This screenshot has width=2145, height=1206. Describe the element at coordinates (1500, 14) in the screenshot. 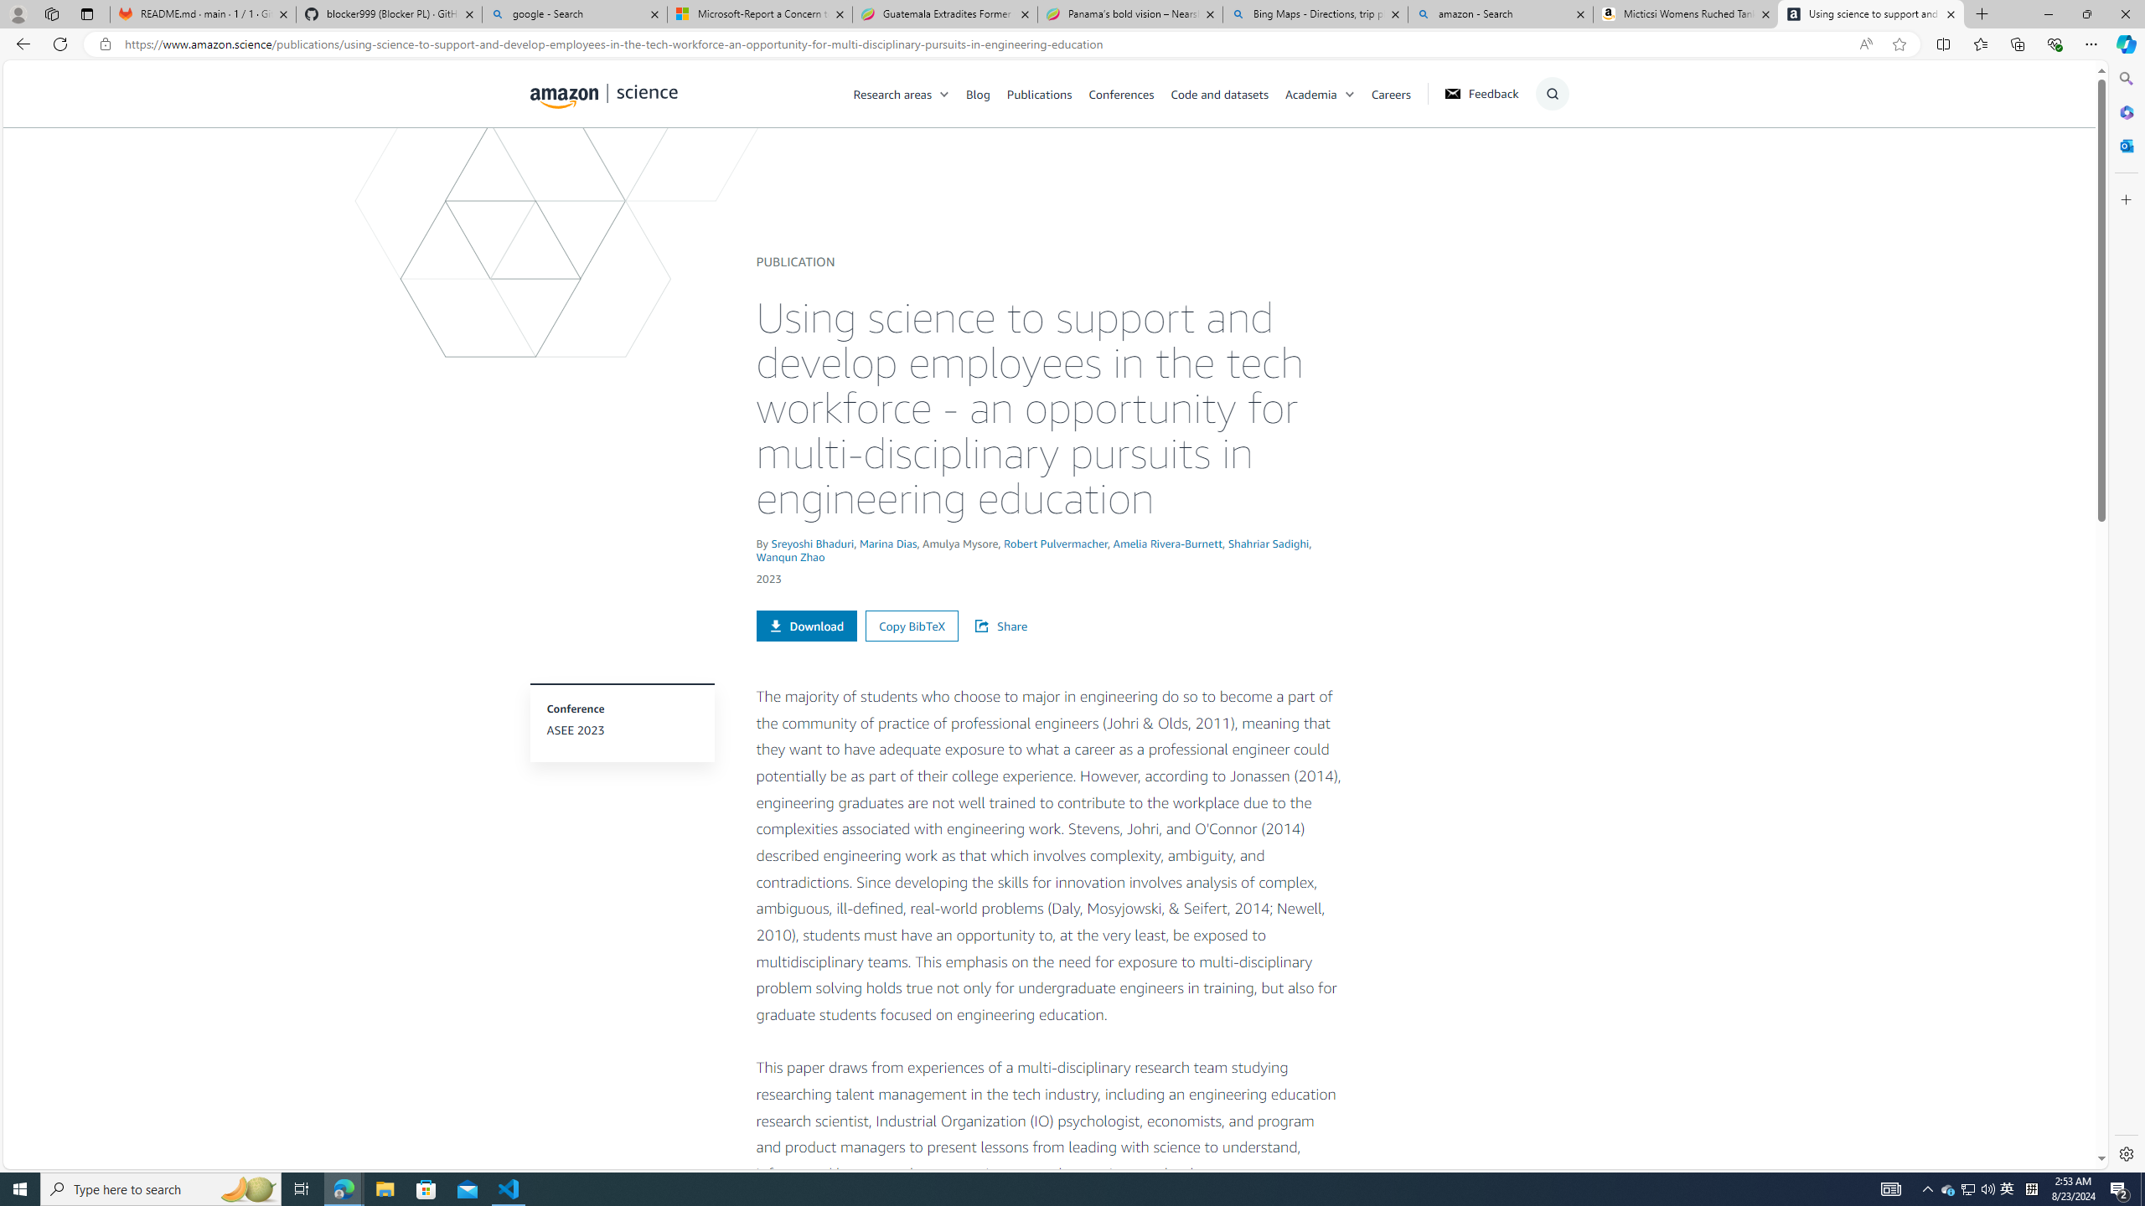

I see `amazon - Search` at that location.